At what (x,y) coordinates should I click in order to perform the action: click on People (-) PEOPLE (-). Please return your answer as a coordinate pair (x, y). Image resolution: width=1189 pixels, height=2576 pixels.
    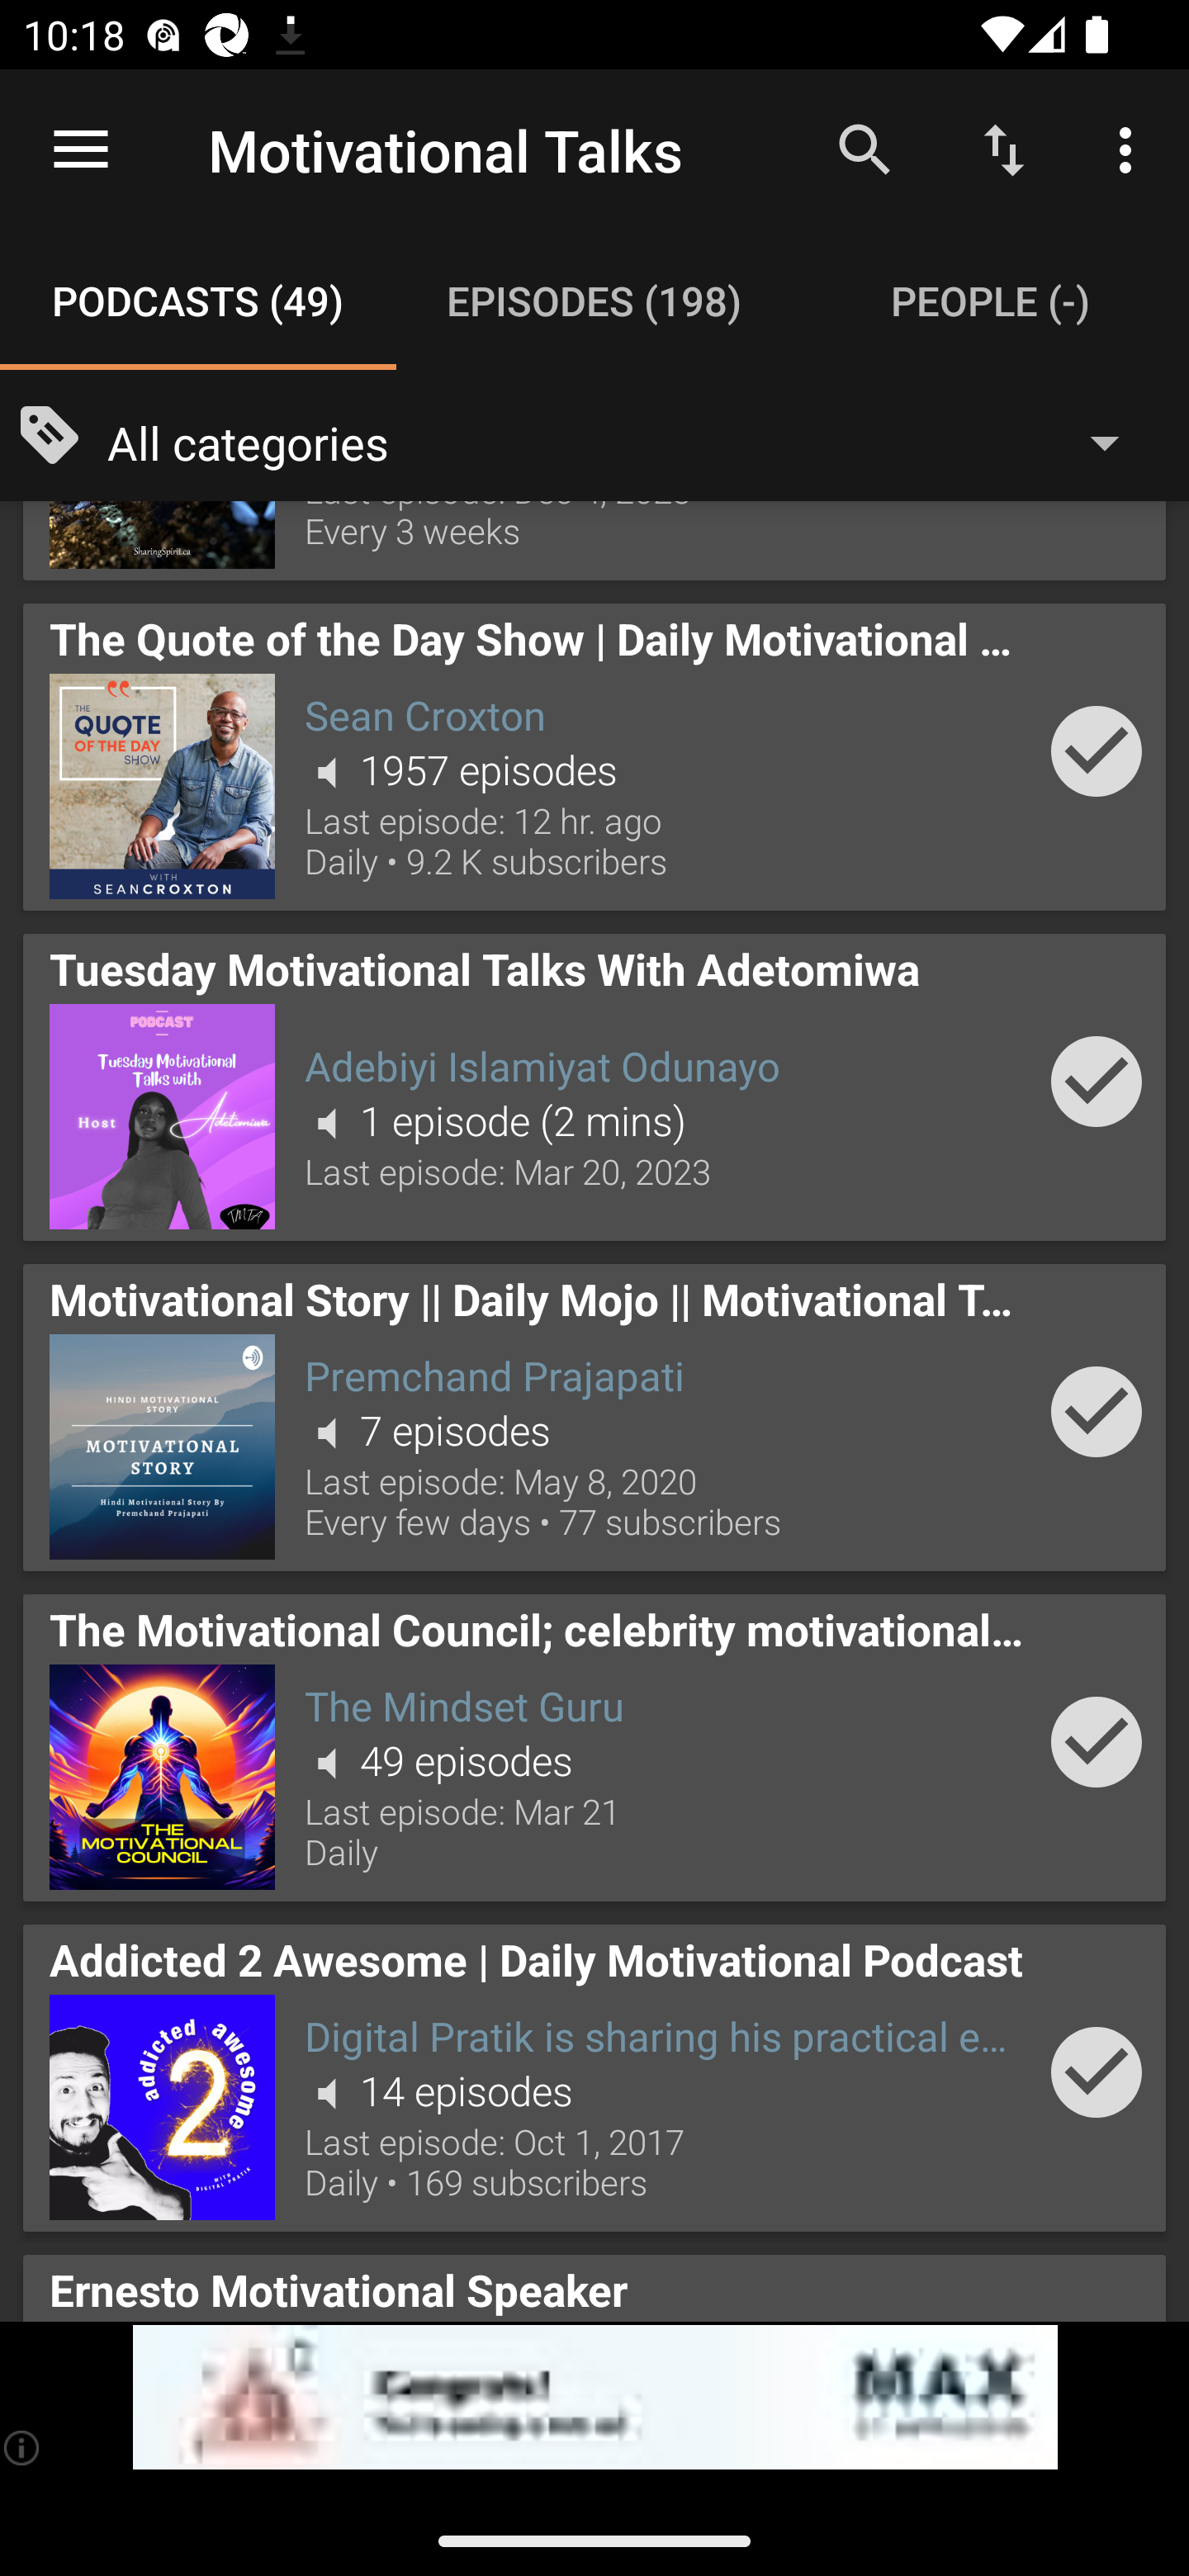
    Looking at the image, I should click on (991, 301).